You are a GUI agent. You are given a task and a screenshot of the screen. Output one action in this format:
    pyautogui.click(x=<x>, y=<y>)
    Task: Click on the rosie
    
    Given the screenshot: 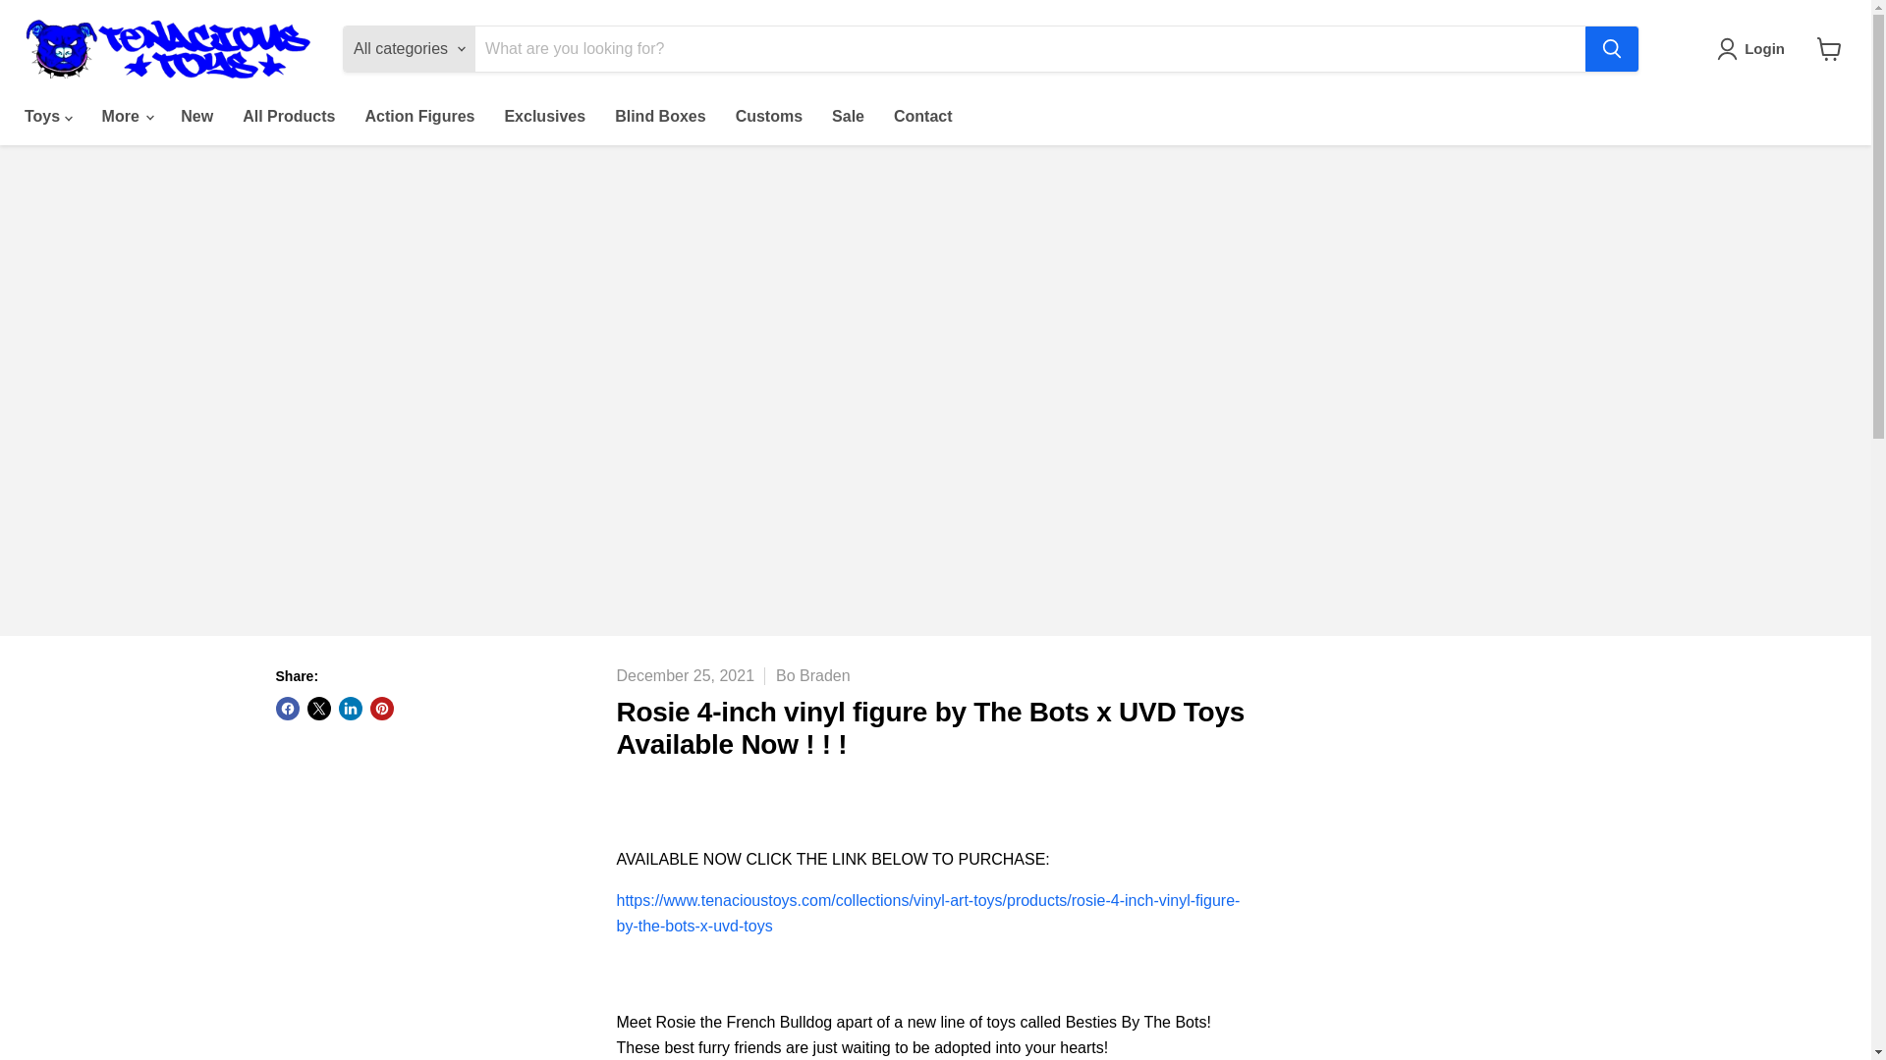 What is the action you would take?
    pyautogui.click(x=928, y=913)
    